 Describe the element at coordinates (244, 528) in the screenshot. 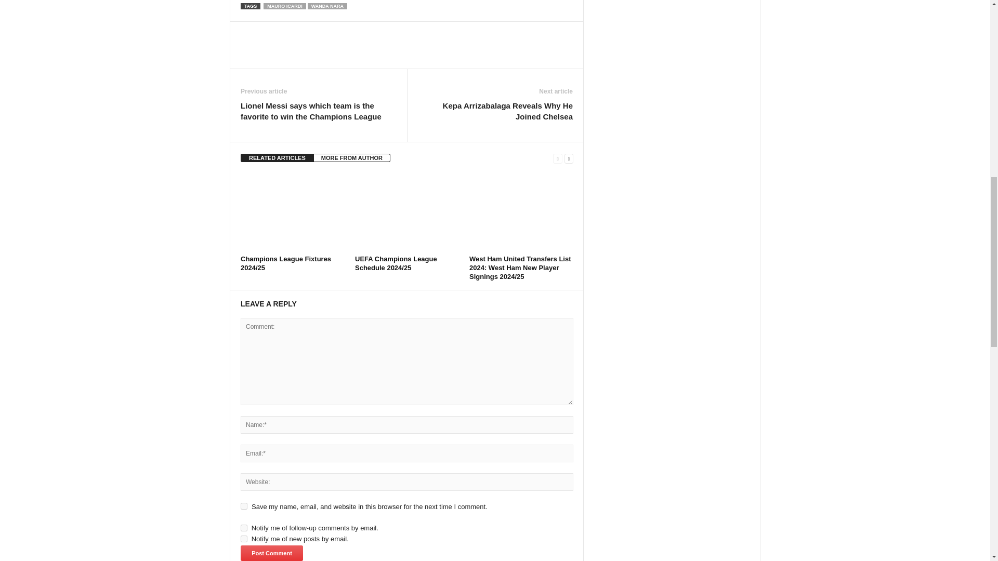

I see `subscribe` at that location.